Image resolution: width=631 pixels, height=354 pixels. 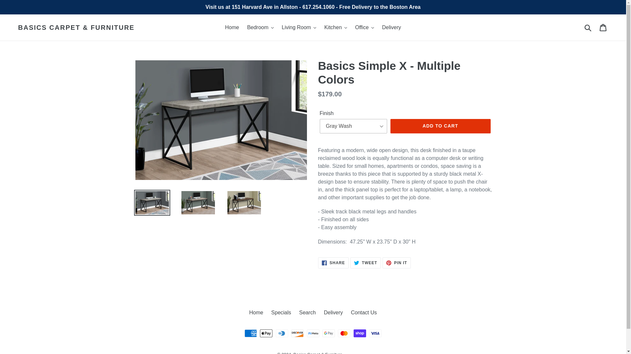 What do you see at coordinates (603, 27) in the screenshot?
I see `Cart` at bounding box center [603, 27].